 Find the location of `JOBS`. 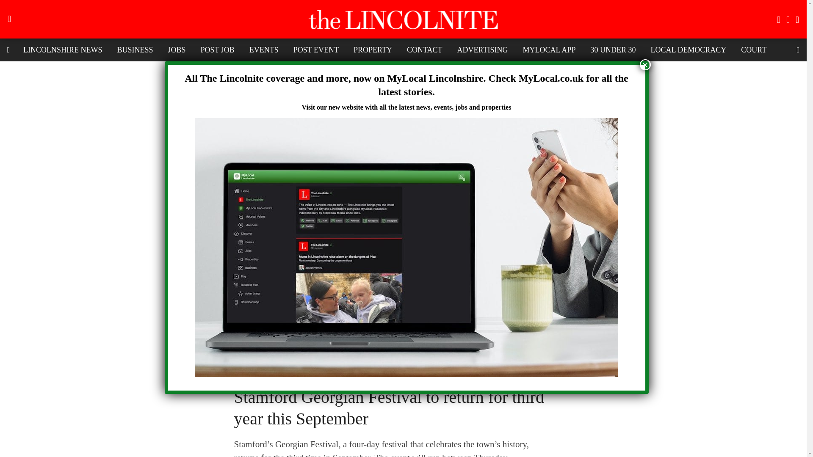

JOBS is located at coordinates (177, 50).